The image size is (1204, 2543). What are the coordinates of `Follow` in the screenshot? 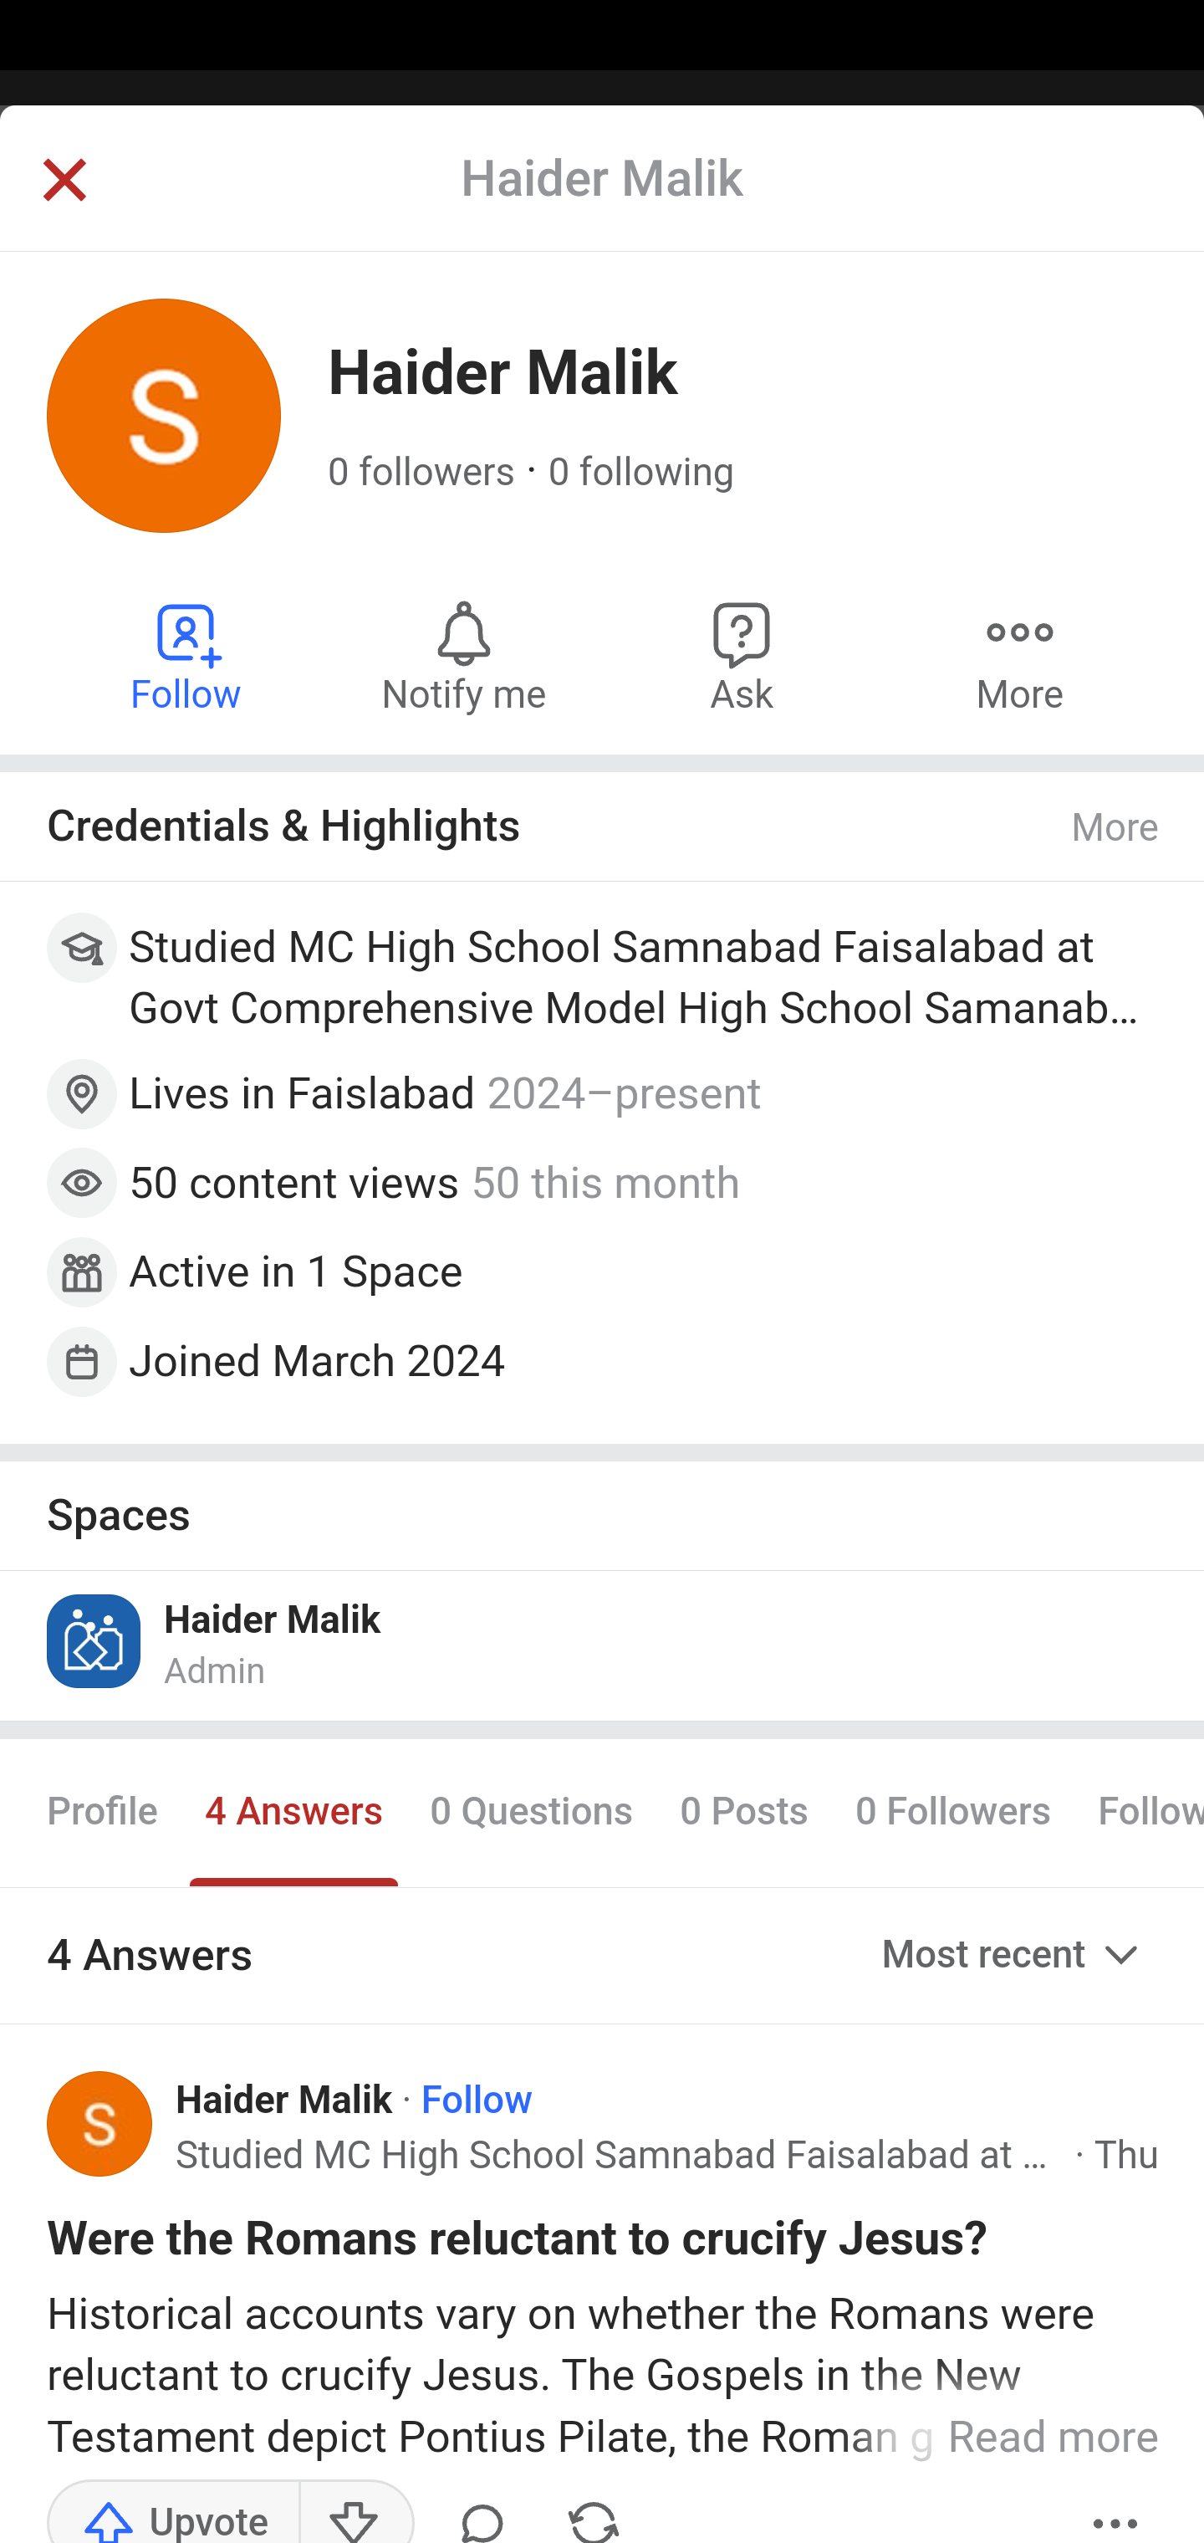 It's located at (476, 2100).